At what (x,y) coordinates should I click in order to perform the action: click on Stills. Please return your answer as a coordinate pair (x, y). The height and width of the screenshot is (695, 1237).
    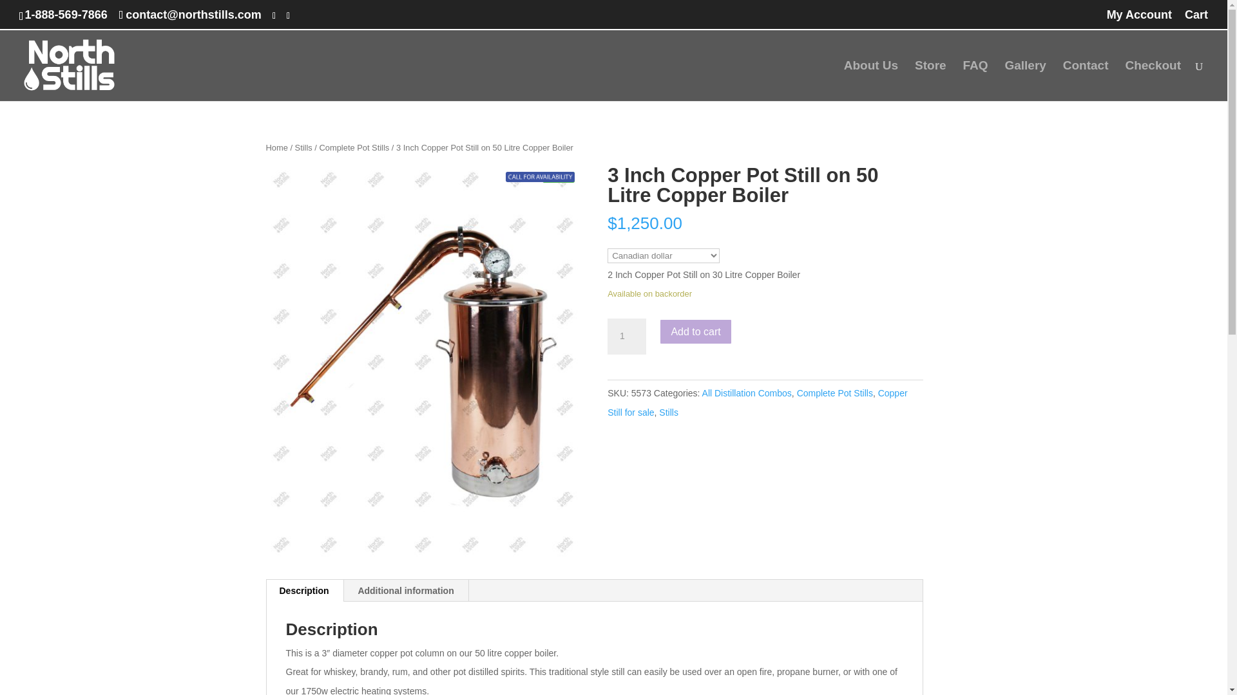
    Looking at the image, I should click on (669, 412).